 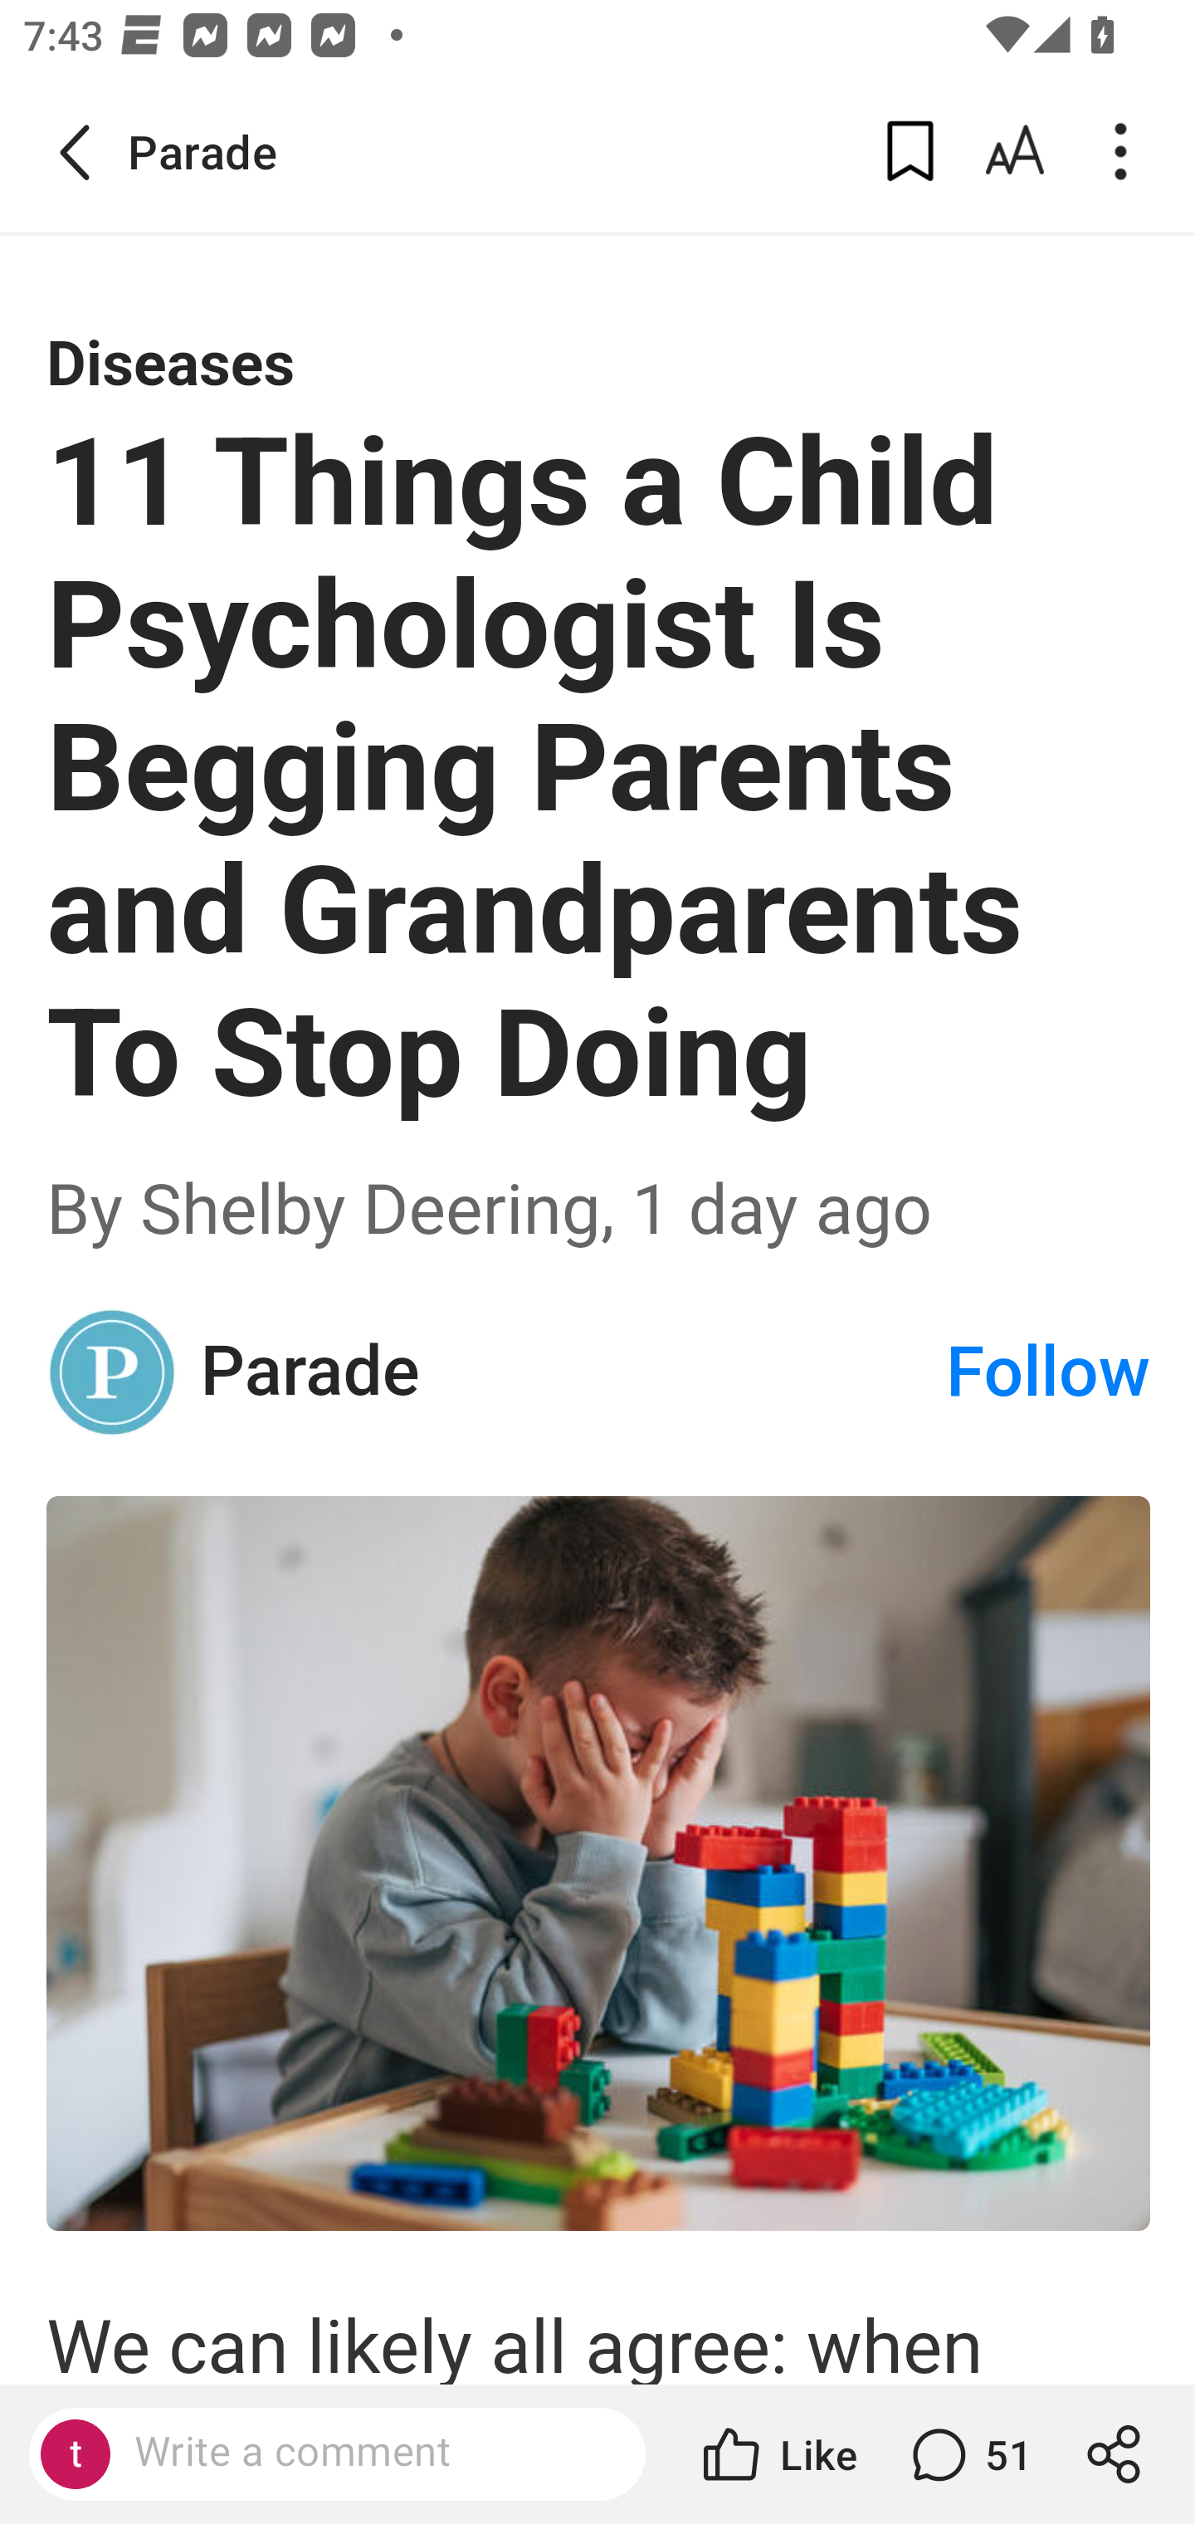 What do you see at coordinates (778, 2454) in the screenshot?
I see `Like` at bounding box center [778, 2454].